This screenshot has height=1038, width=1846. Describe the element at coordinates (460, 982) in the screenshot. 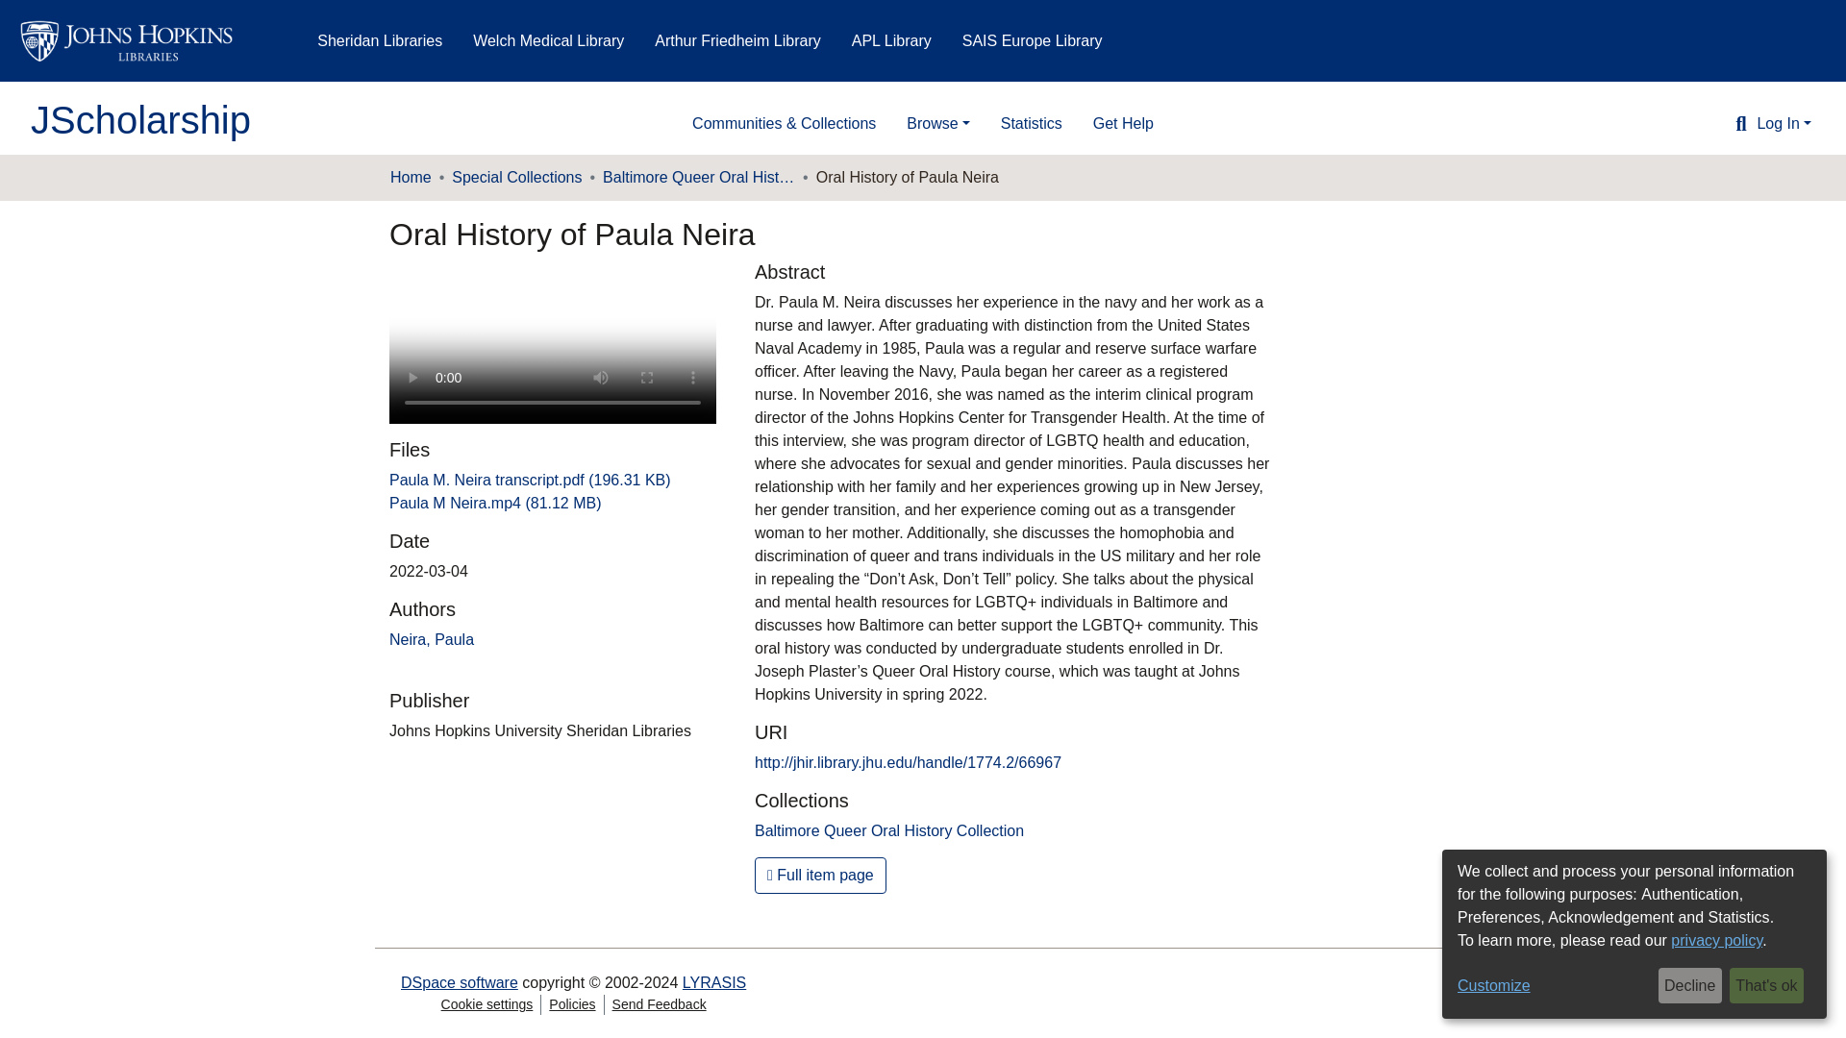

I see `DSpace software` at that location.